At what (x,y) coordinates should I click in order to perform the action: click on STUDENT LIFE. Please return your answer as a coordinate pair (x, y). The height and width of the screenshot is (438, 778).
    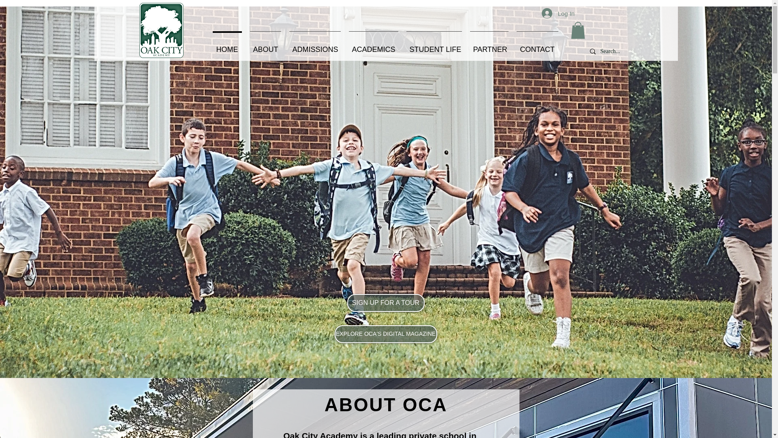
    Looking at the image, I should click on (434, 46).